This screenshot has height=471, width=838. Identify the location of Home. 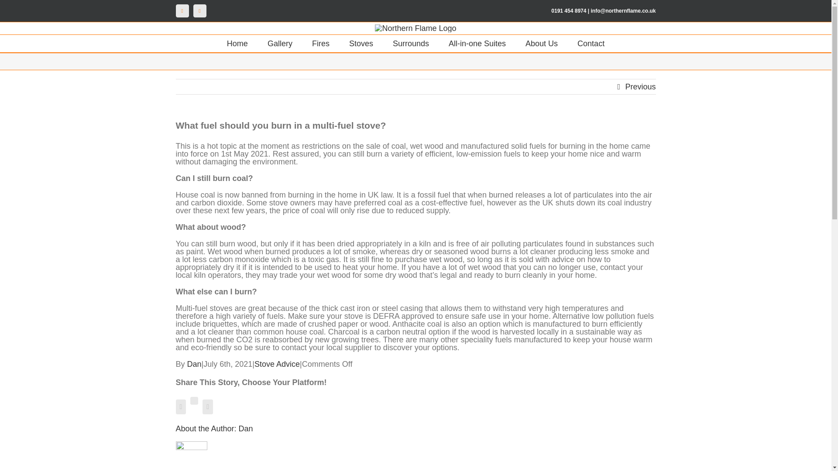
(237, 43).